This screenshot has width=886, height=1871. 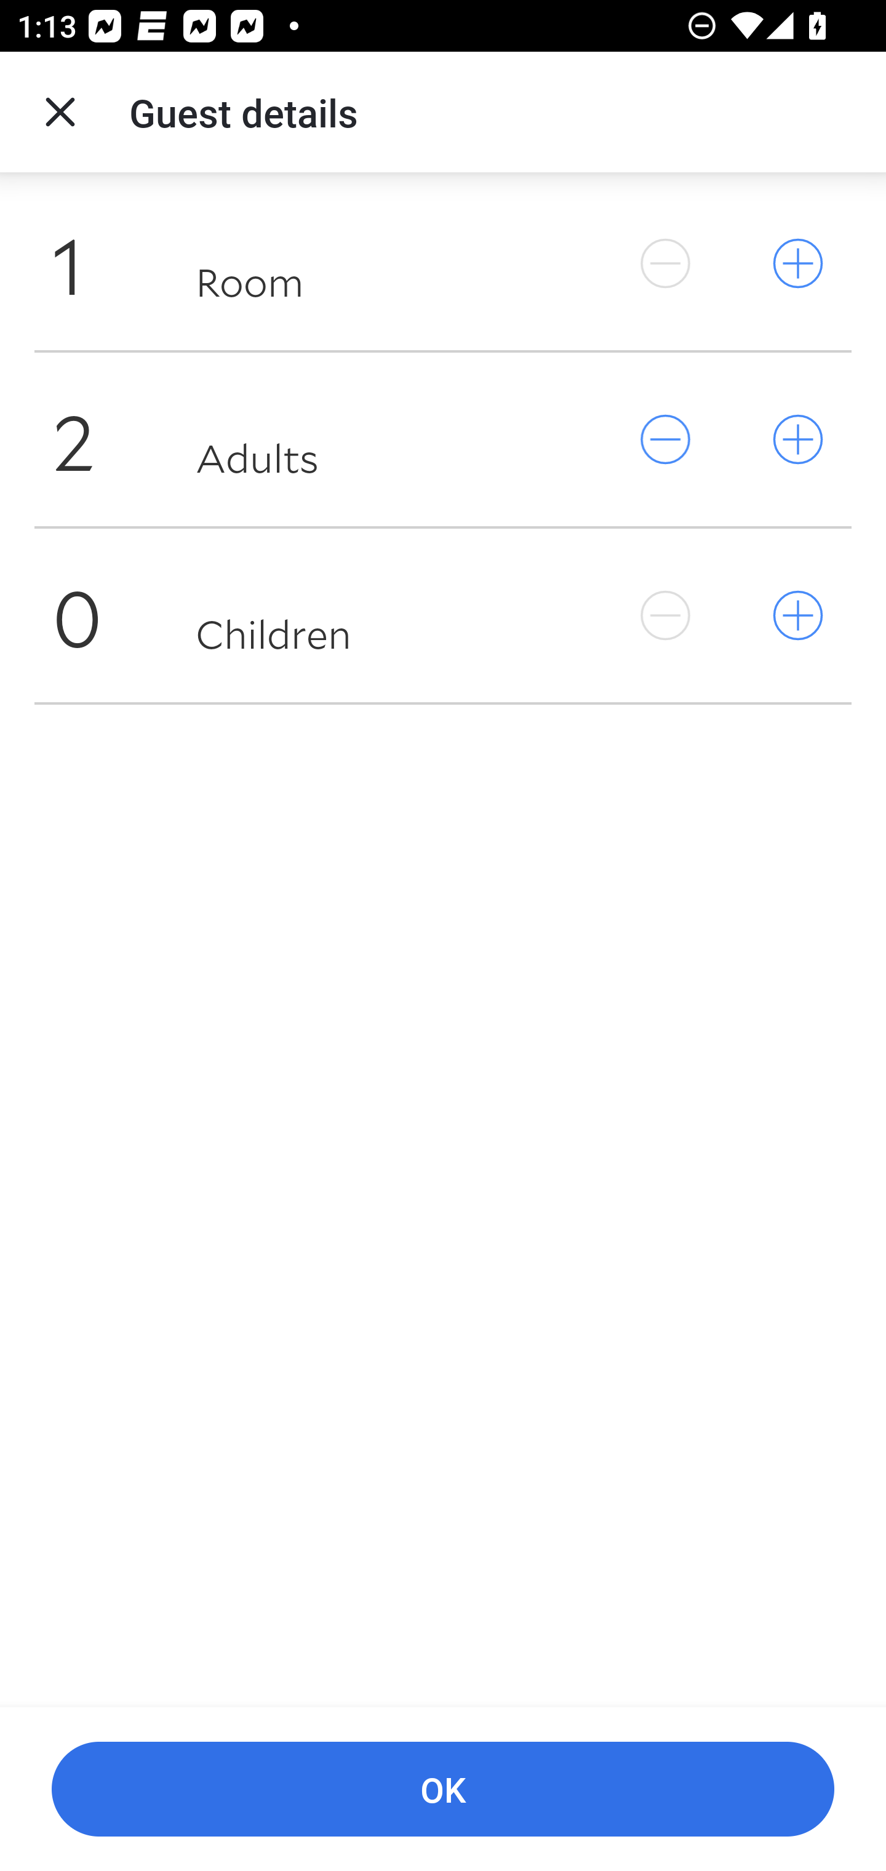 What do you see at coordinates (443, 1790) in the screenshot?
I see `OK` at bounding box center [443, 1790].